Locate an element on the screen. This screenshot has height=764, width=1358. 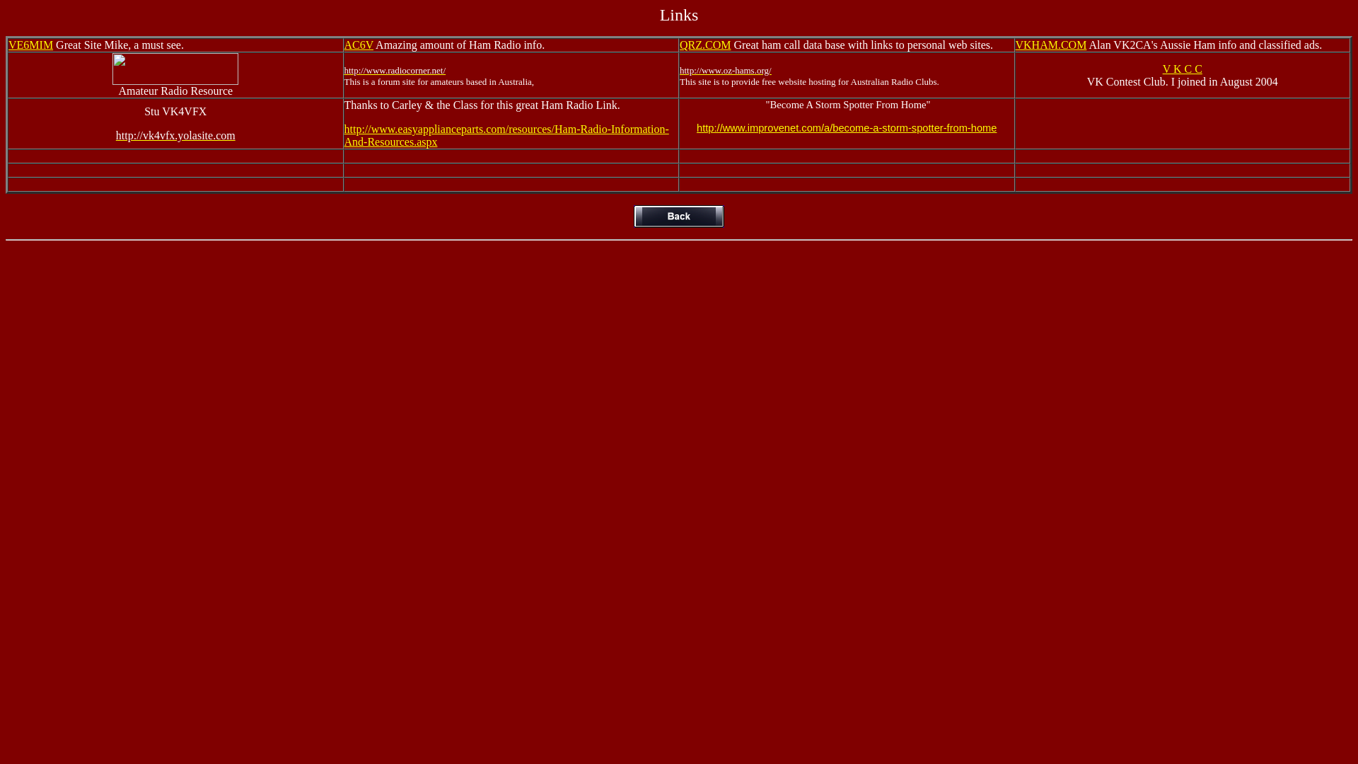
http://www.improvenet.com/a/become-a-storm-spotter-from-home is located at coordinates (847, 128).